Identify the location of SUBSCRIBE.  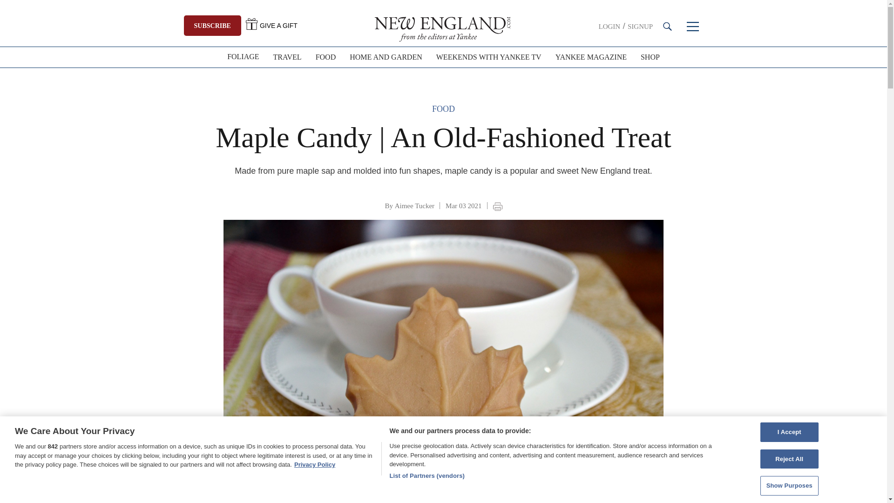
(212, 25).